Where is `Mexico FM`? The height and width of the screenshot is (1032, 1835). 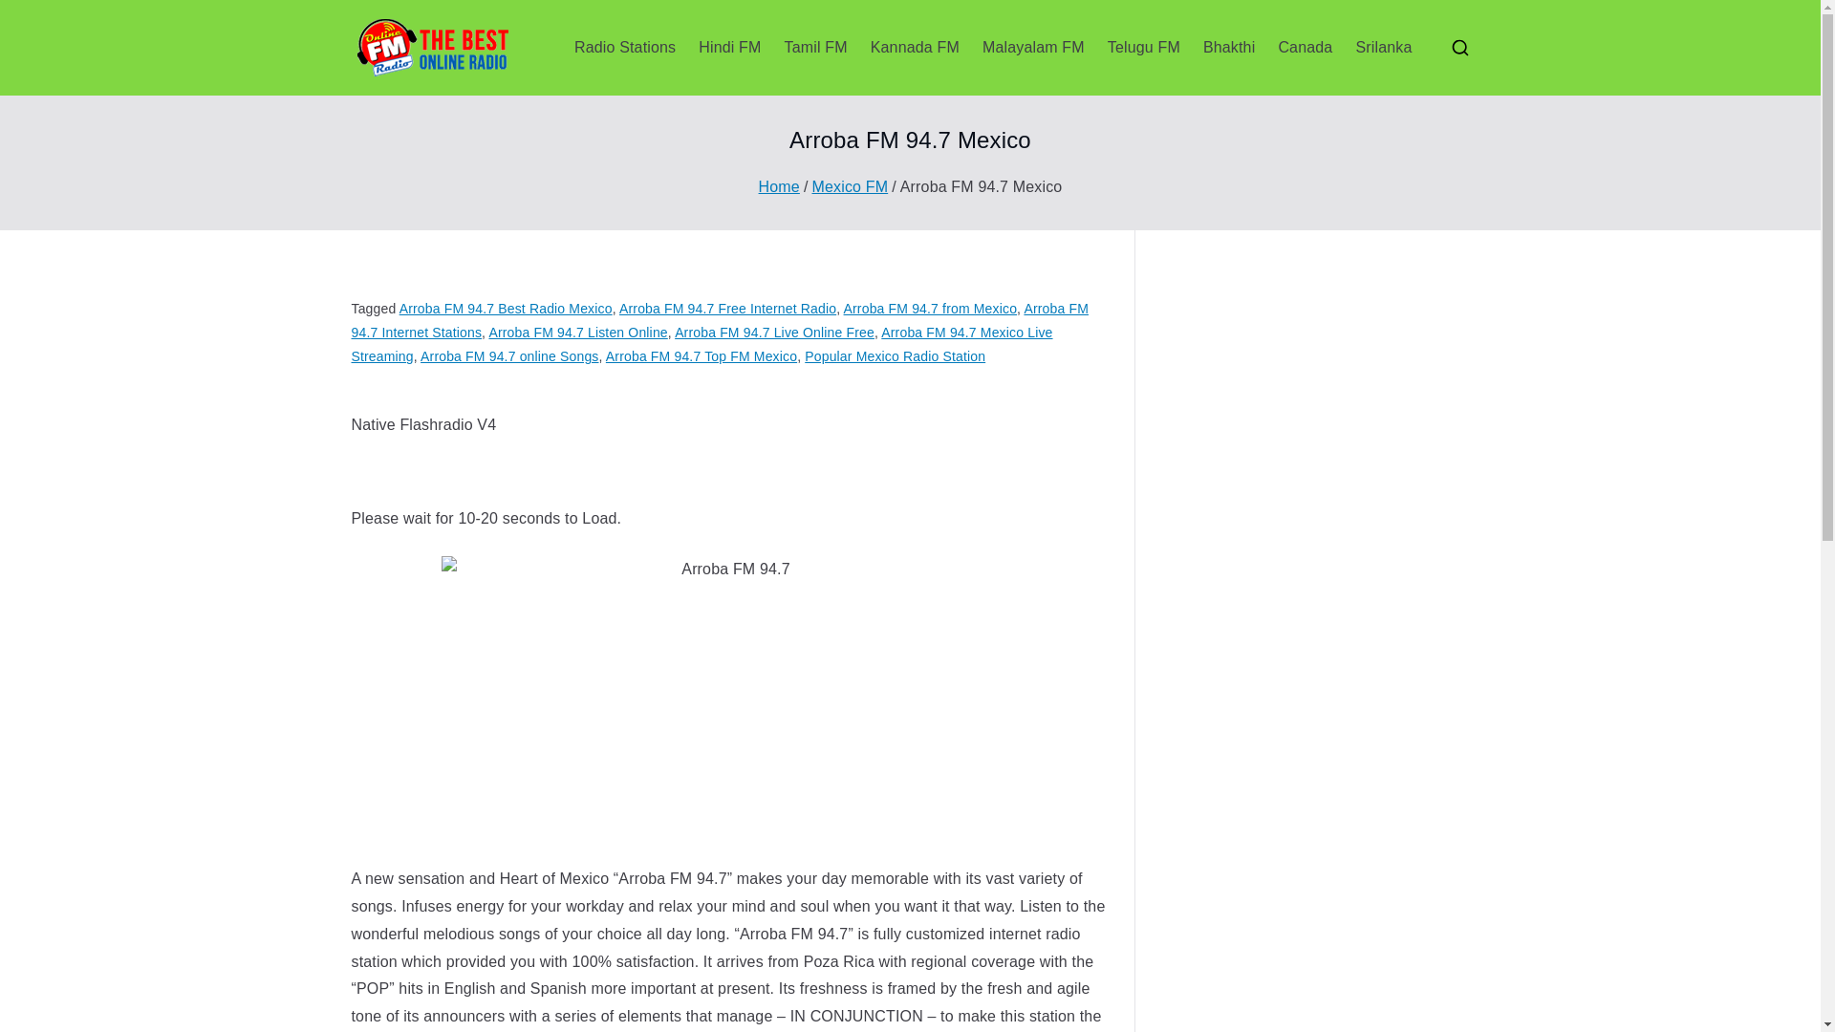
Mexico FM is located at coordinates (851, 186).